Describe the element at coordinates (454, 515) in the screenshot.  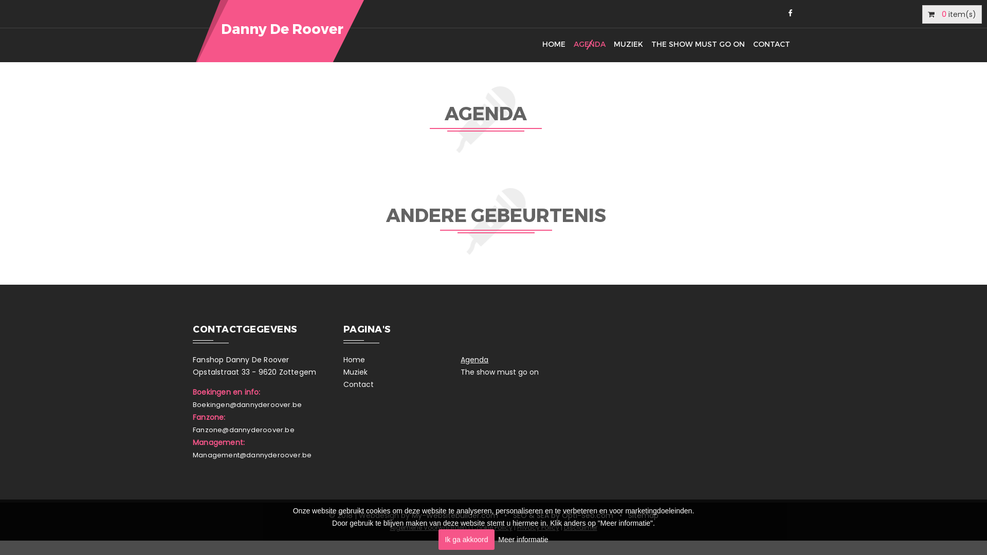
I see `My-Websitebuilder.com` at that location.